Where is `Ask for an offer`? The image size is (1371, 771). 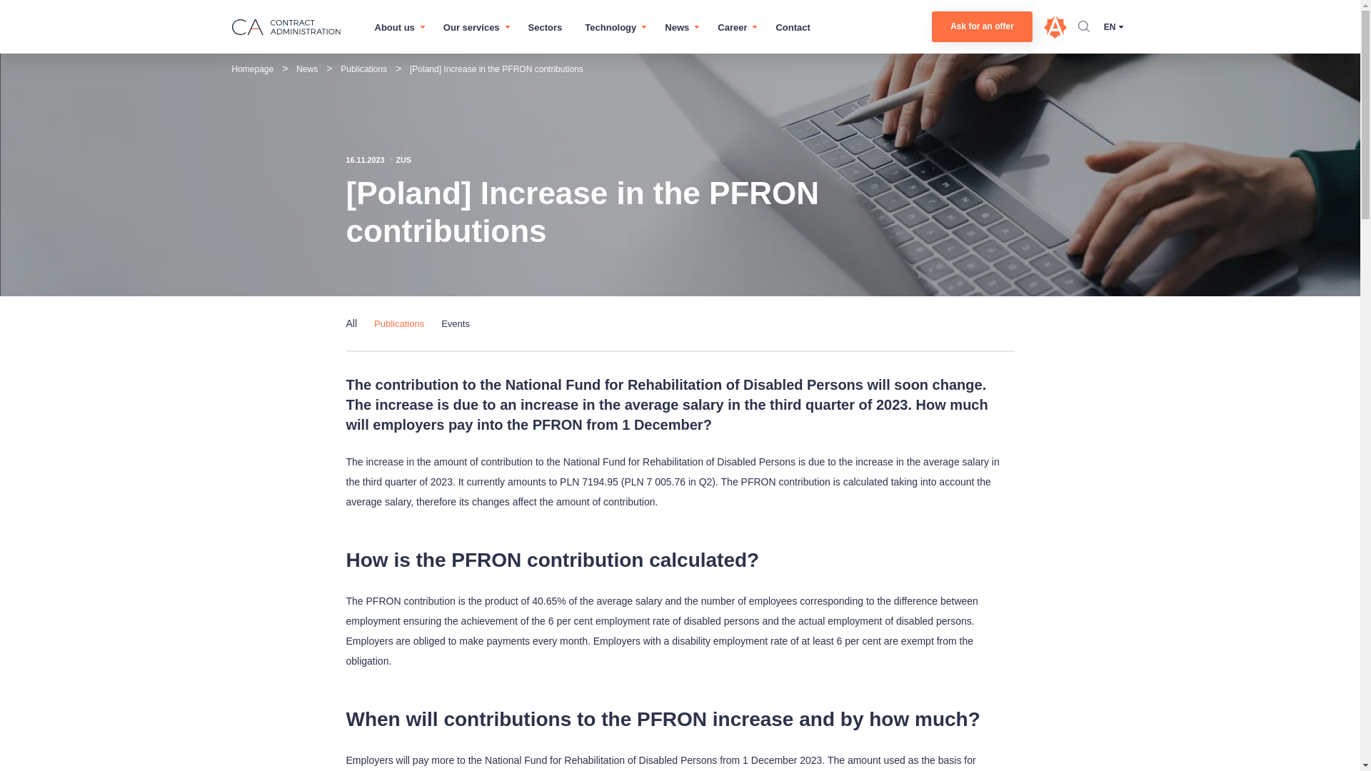 Ask for an offer is located at coordinates (982, 27).